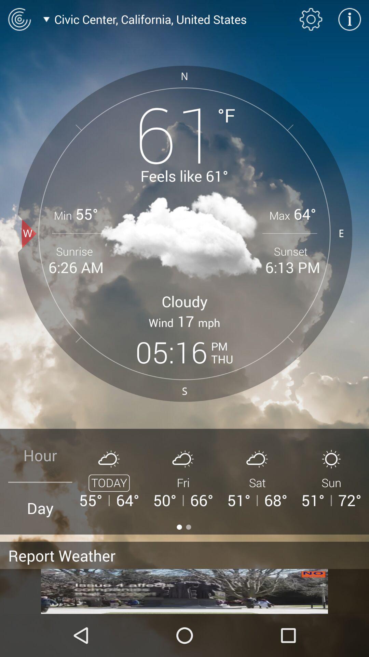  Describe the element at coordinates (350, 19) in the screenshot. I see `information` at that location.